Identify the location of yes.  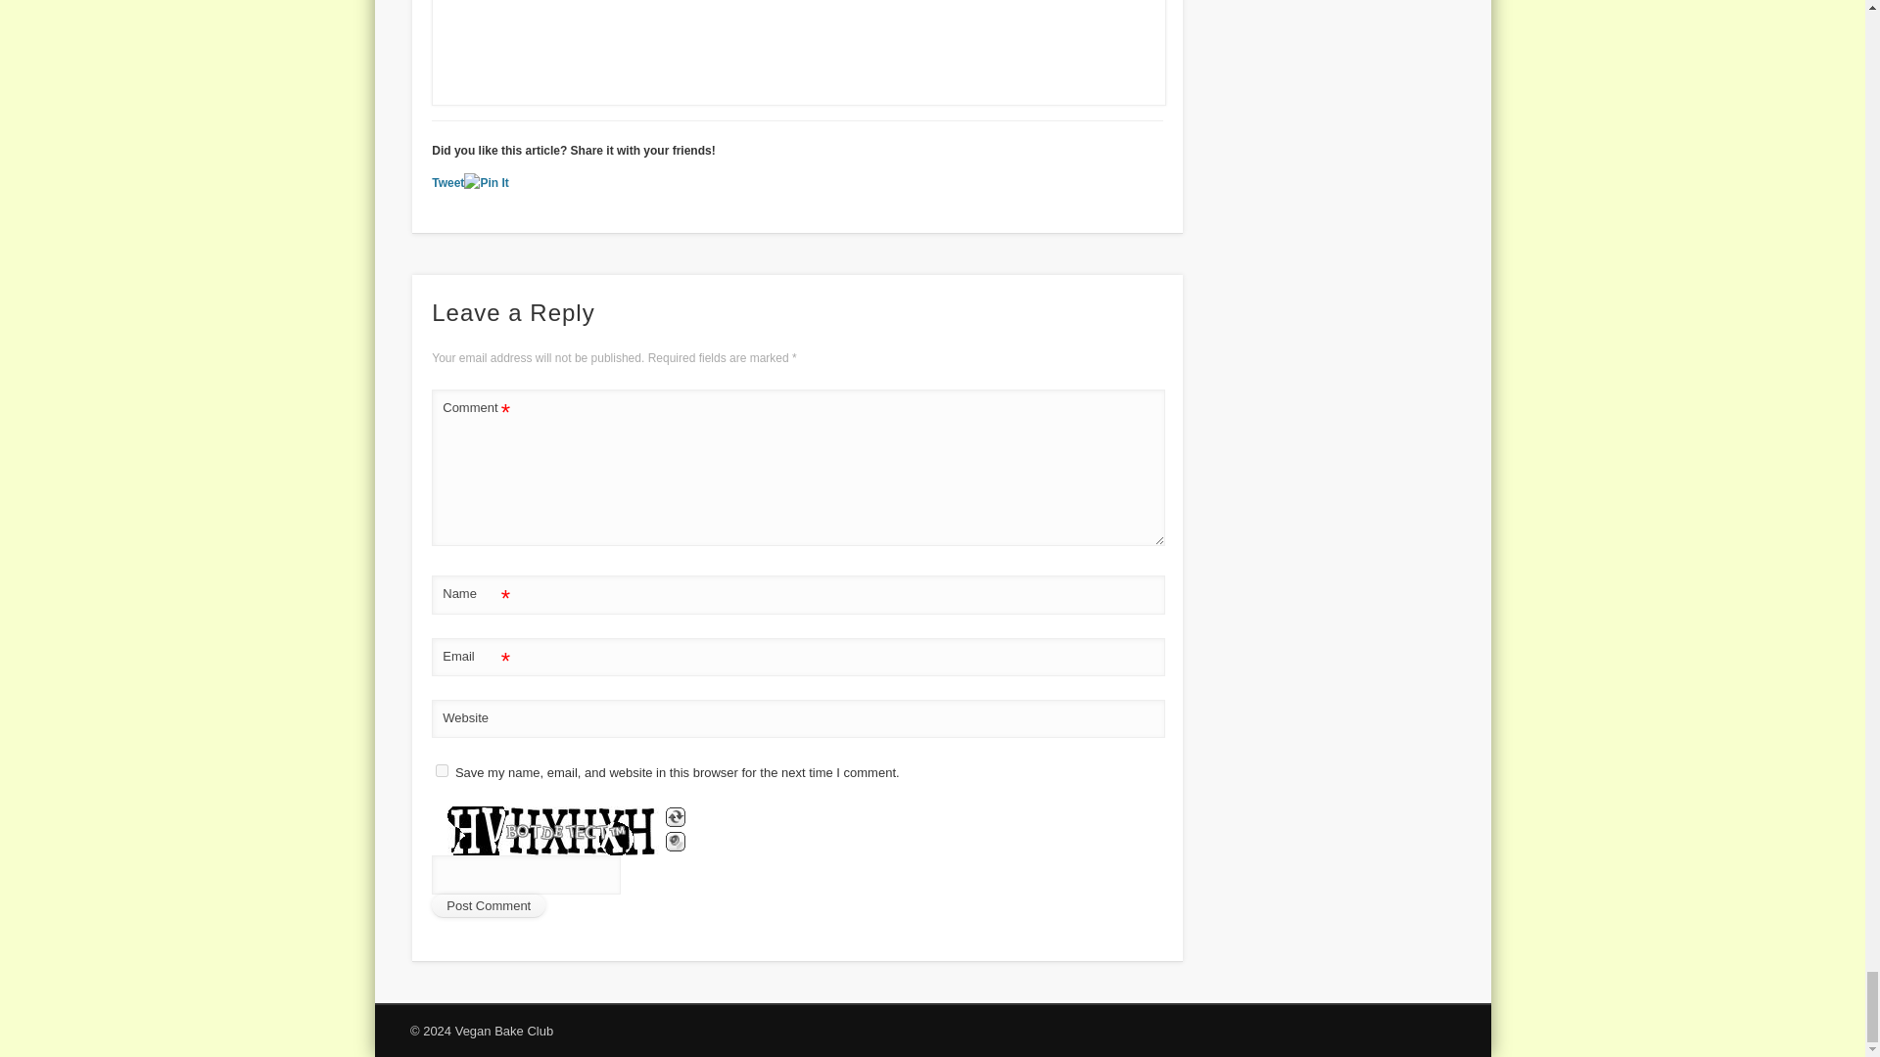
(443, 769).